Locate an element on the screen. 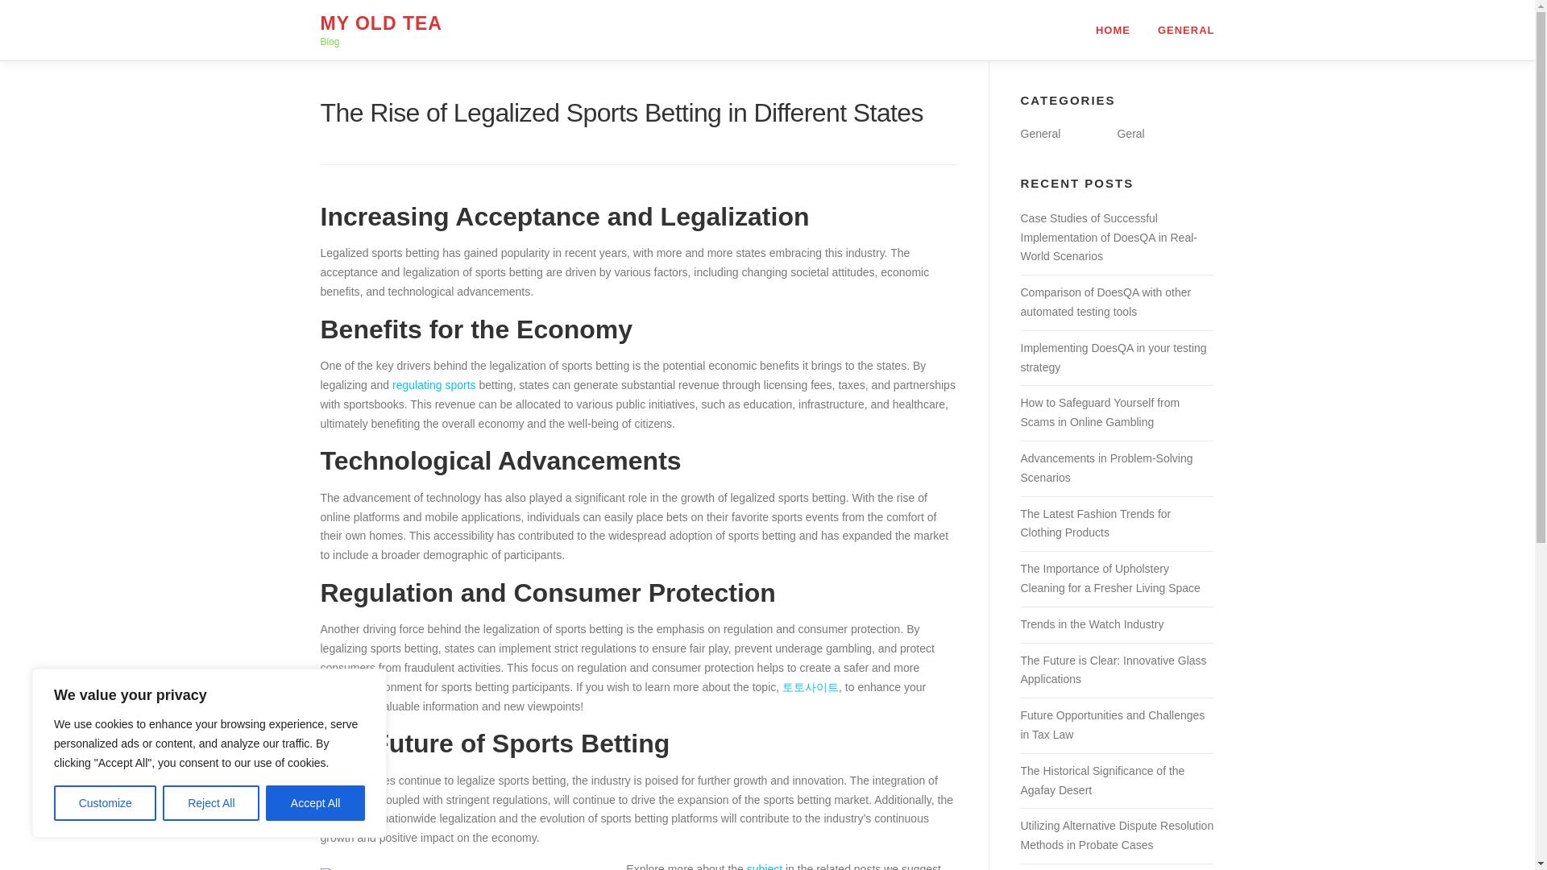 The height and width of the screenshot is (870, 1547). Future Opportunities and Challenges in Tax Law is located at coordinates (1112, 725).